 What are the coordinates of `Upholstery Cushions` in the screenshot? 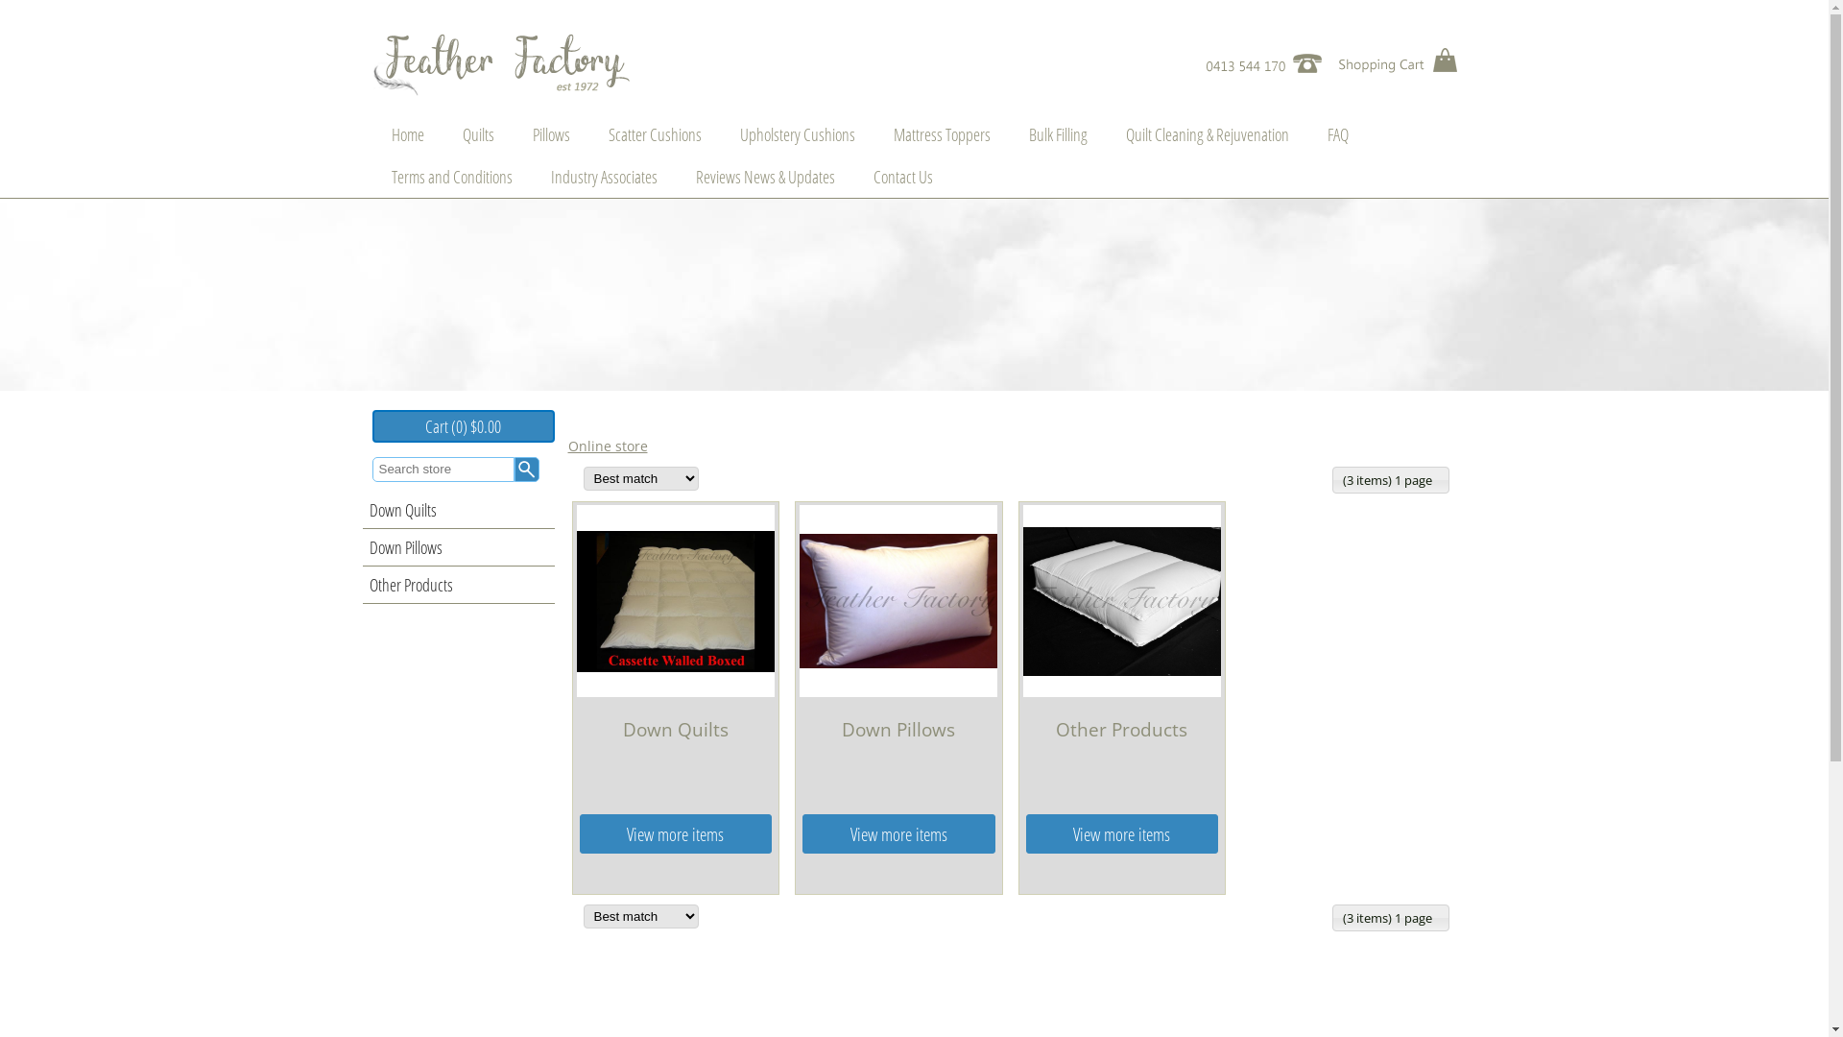 It's located at (797, 134).